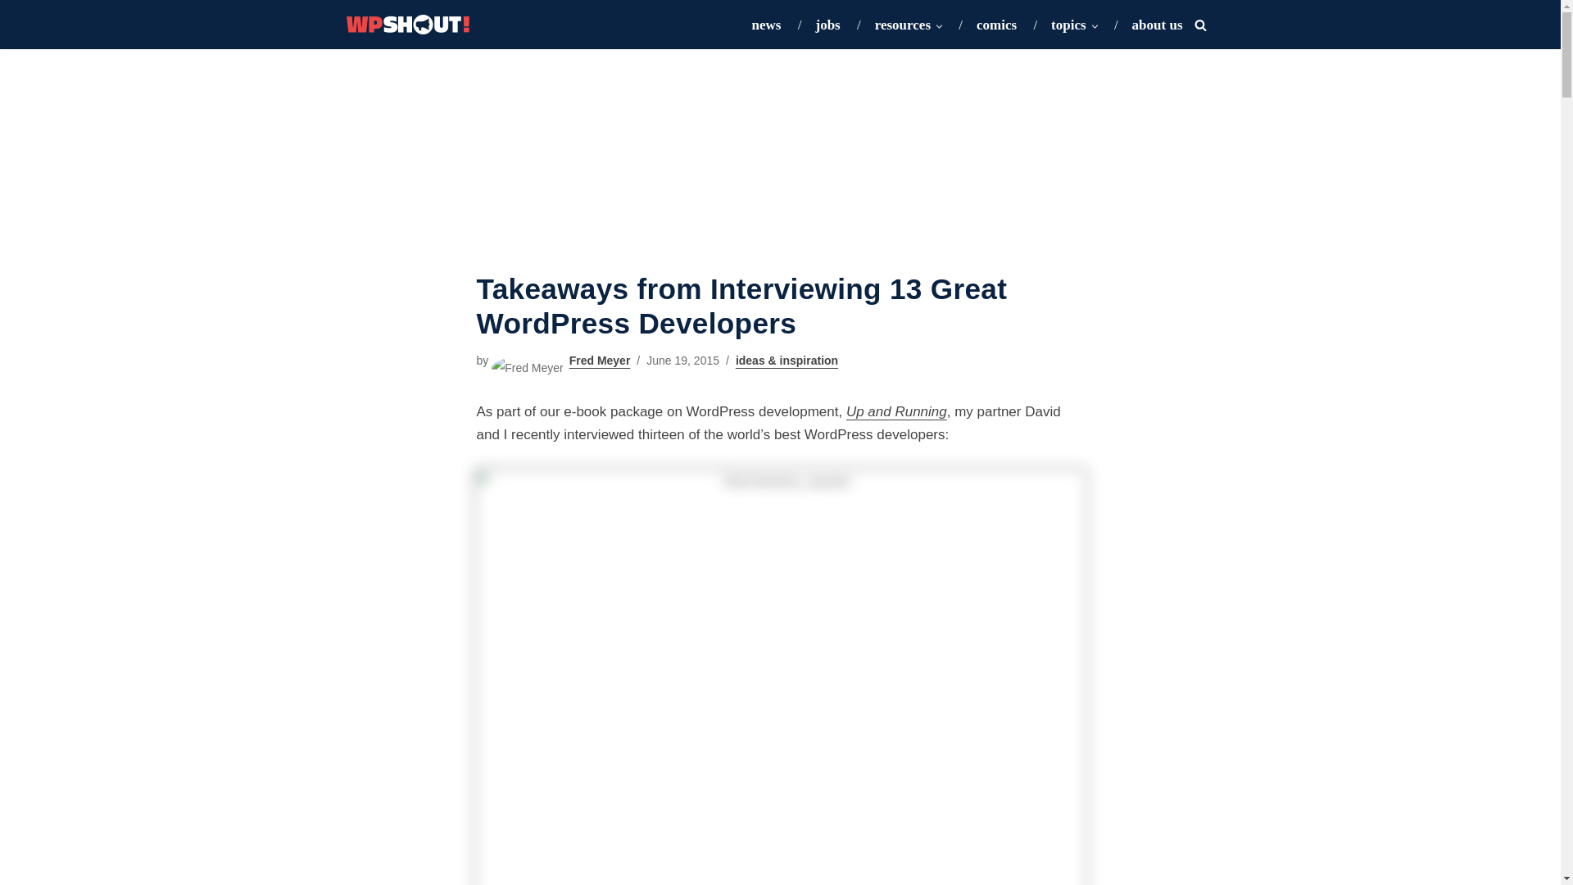 Image resolution: width=1573 pixels, height=885 pixels. What do you see at coordinates (1157, 25) in the screenshot?
I see `about us` at bounding box center [1157, 25].